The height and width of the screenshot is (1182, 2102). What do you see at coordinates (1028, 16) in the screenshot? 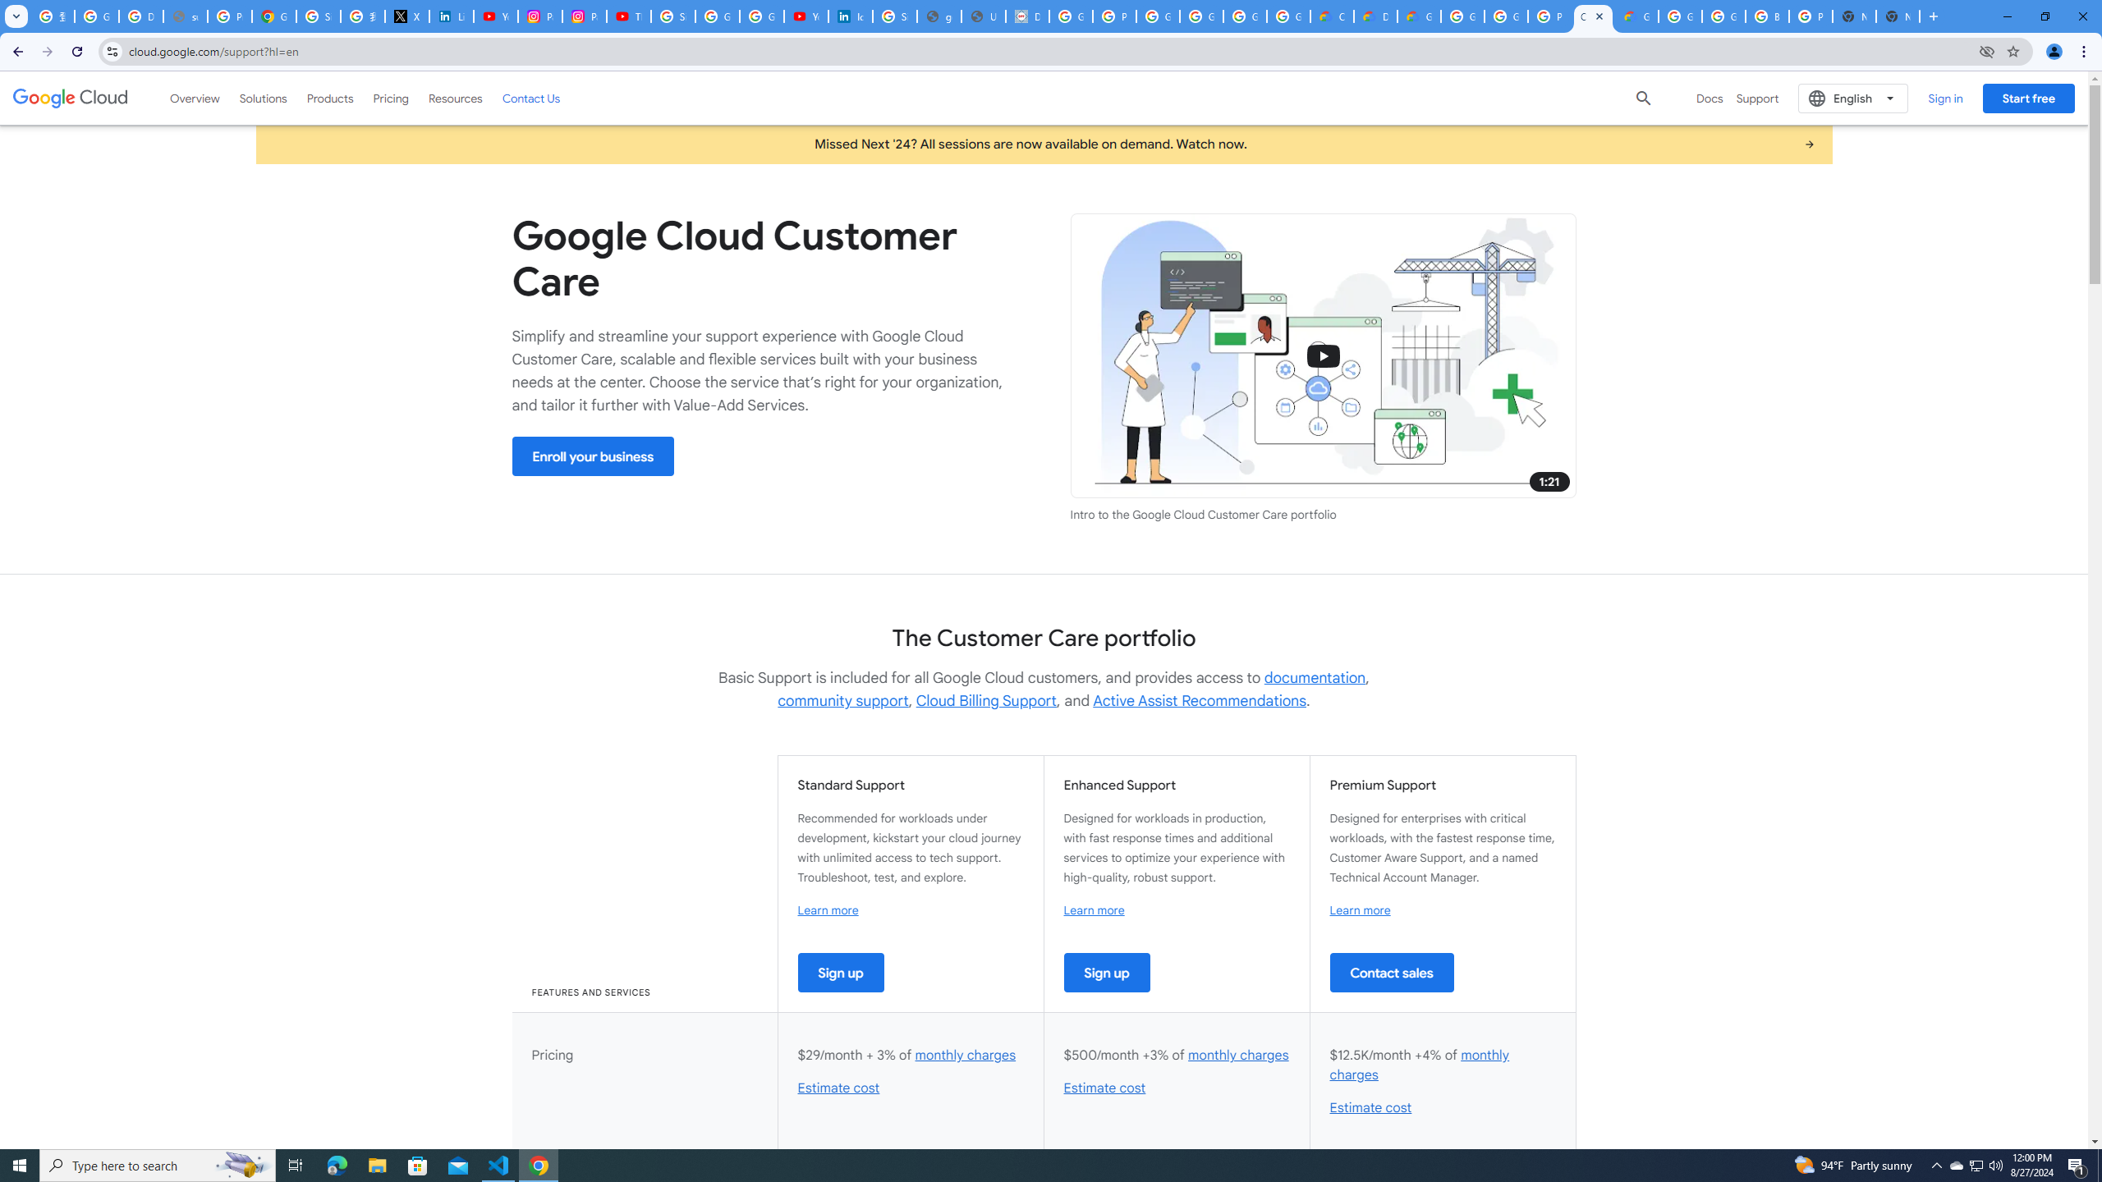
I see `Data Privacy Framework` at bounding box center [1028, 16].